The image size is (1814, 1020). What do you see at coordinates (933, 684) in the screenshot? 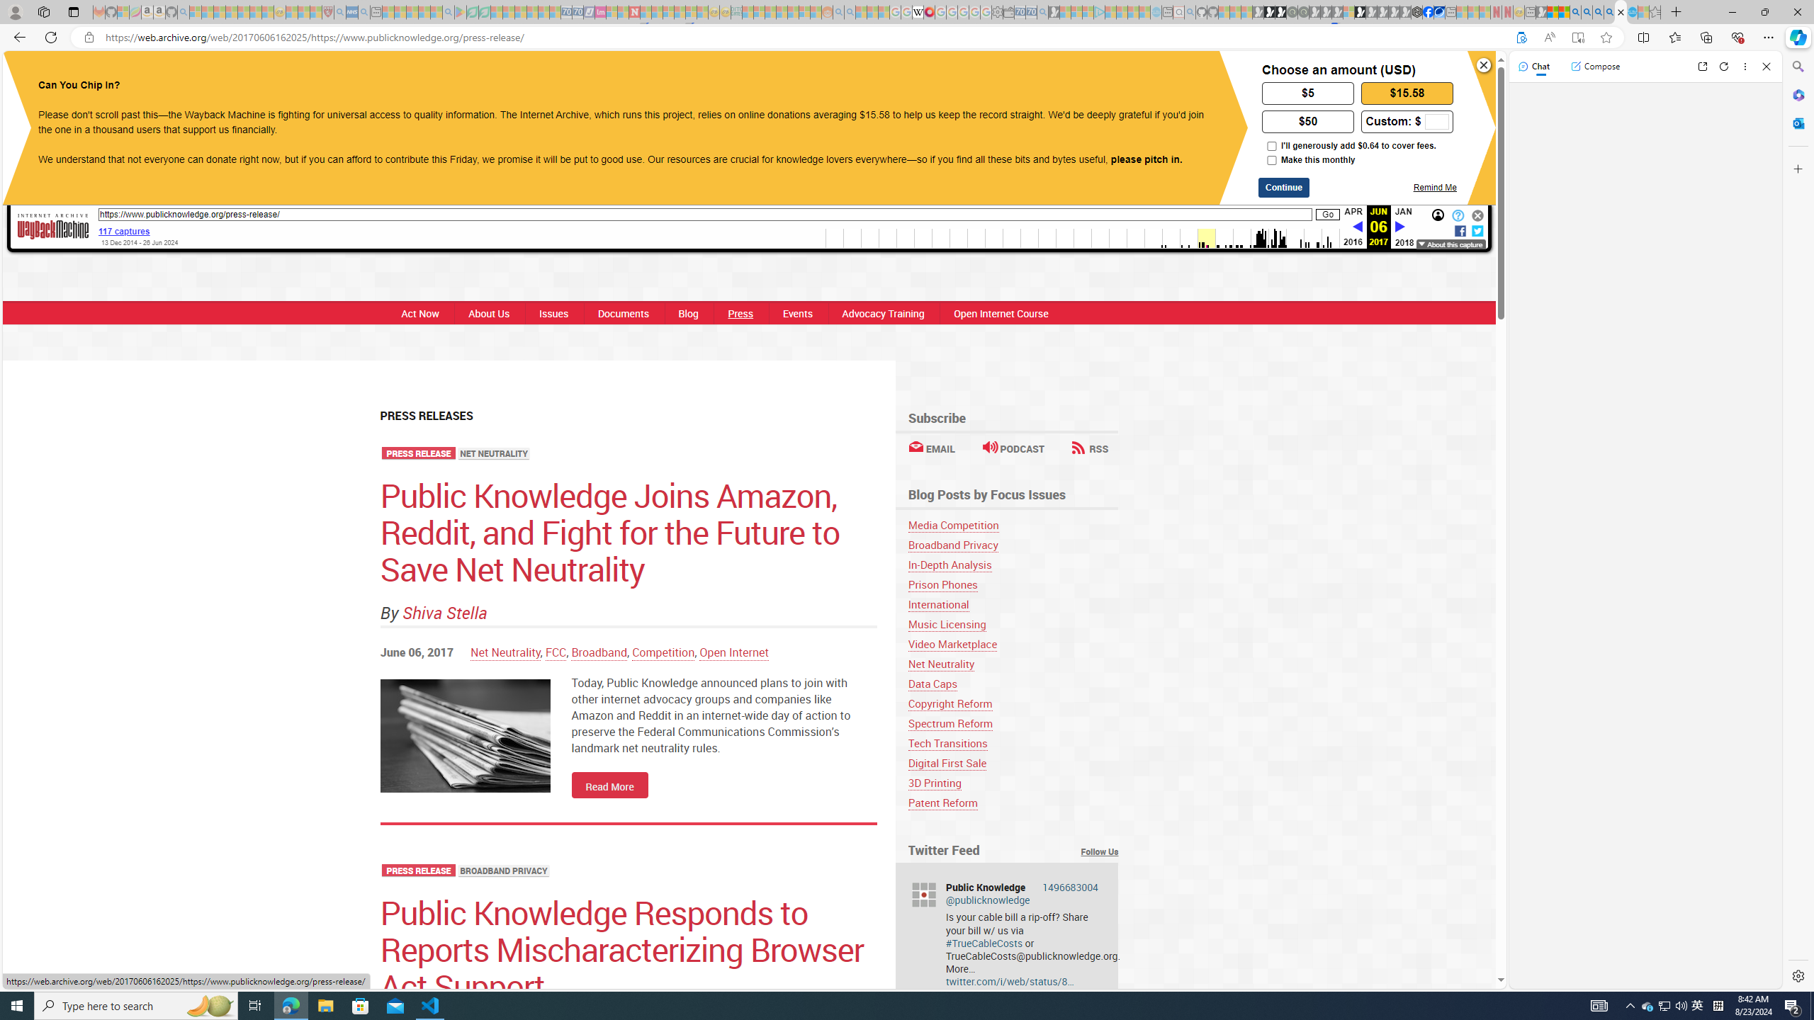
I see `Data Caps` at bounding box center [933, 684].